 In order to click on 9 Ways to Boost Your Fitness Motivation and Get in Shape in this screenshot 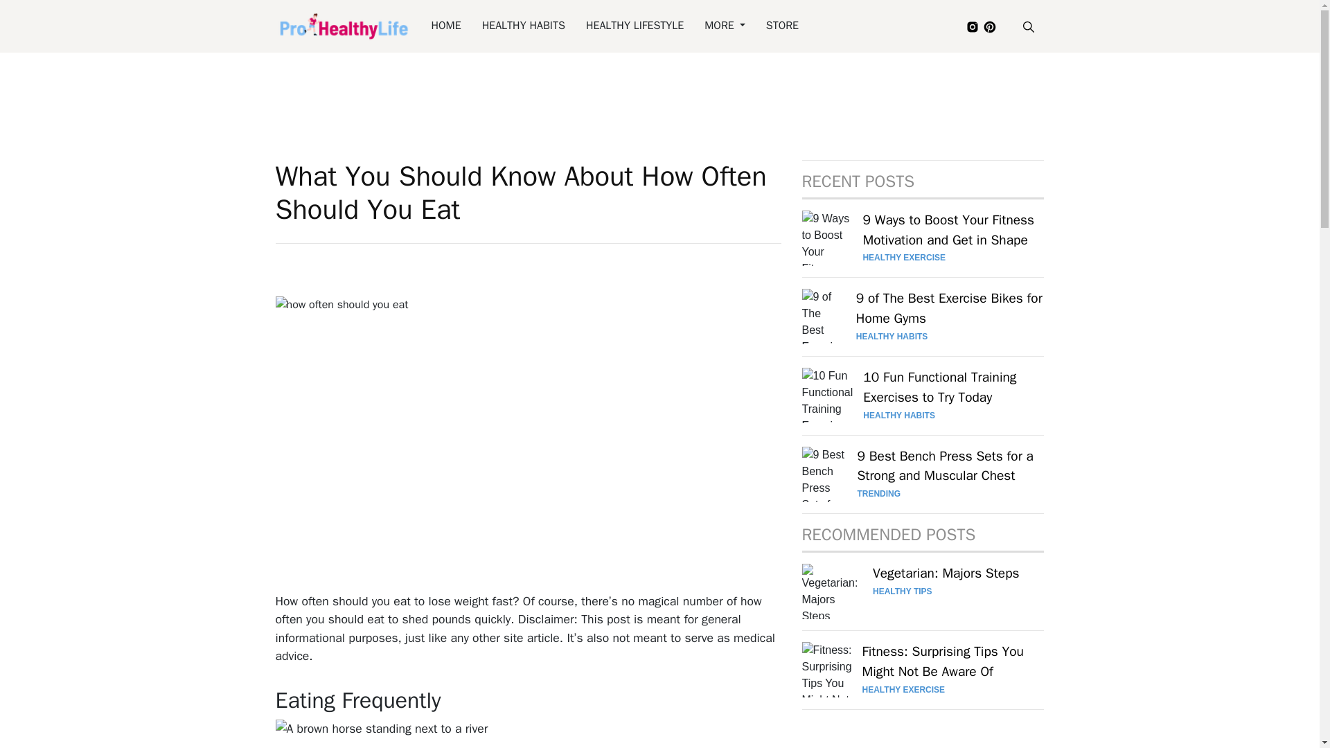, I will do `click(948, 230)`.